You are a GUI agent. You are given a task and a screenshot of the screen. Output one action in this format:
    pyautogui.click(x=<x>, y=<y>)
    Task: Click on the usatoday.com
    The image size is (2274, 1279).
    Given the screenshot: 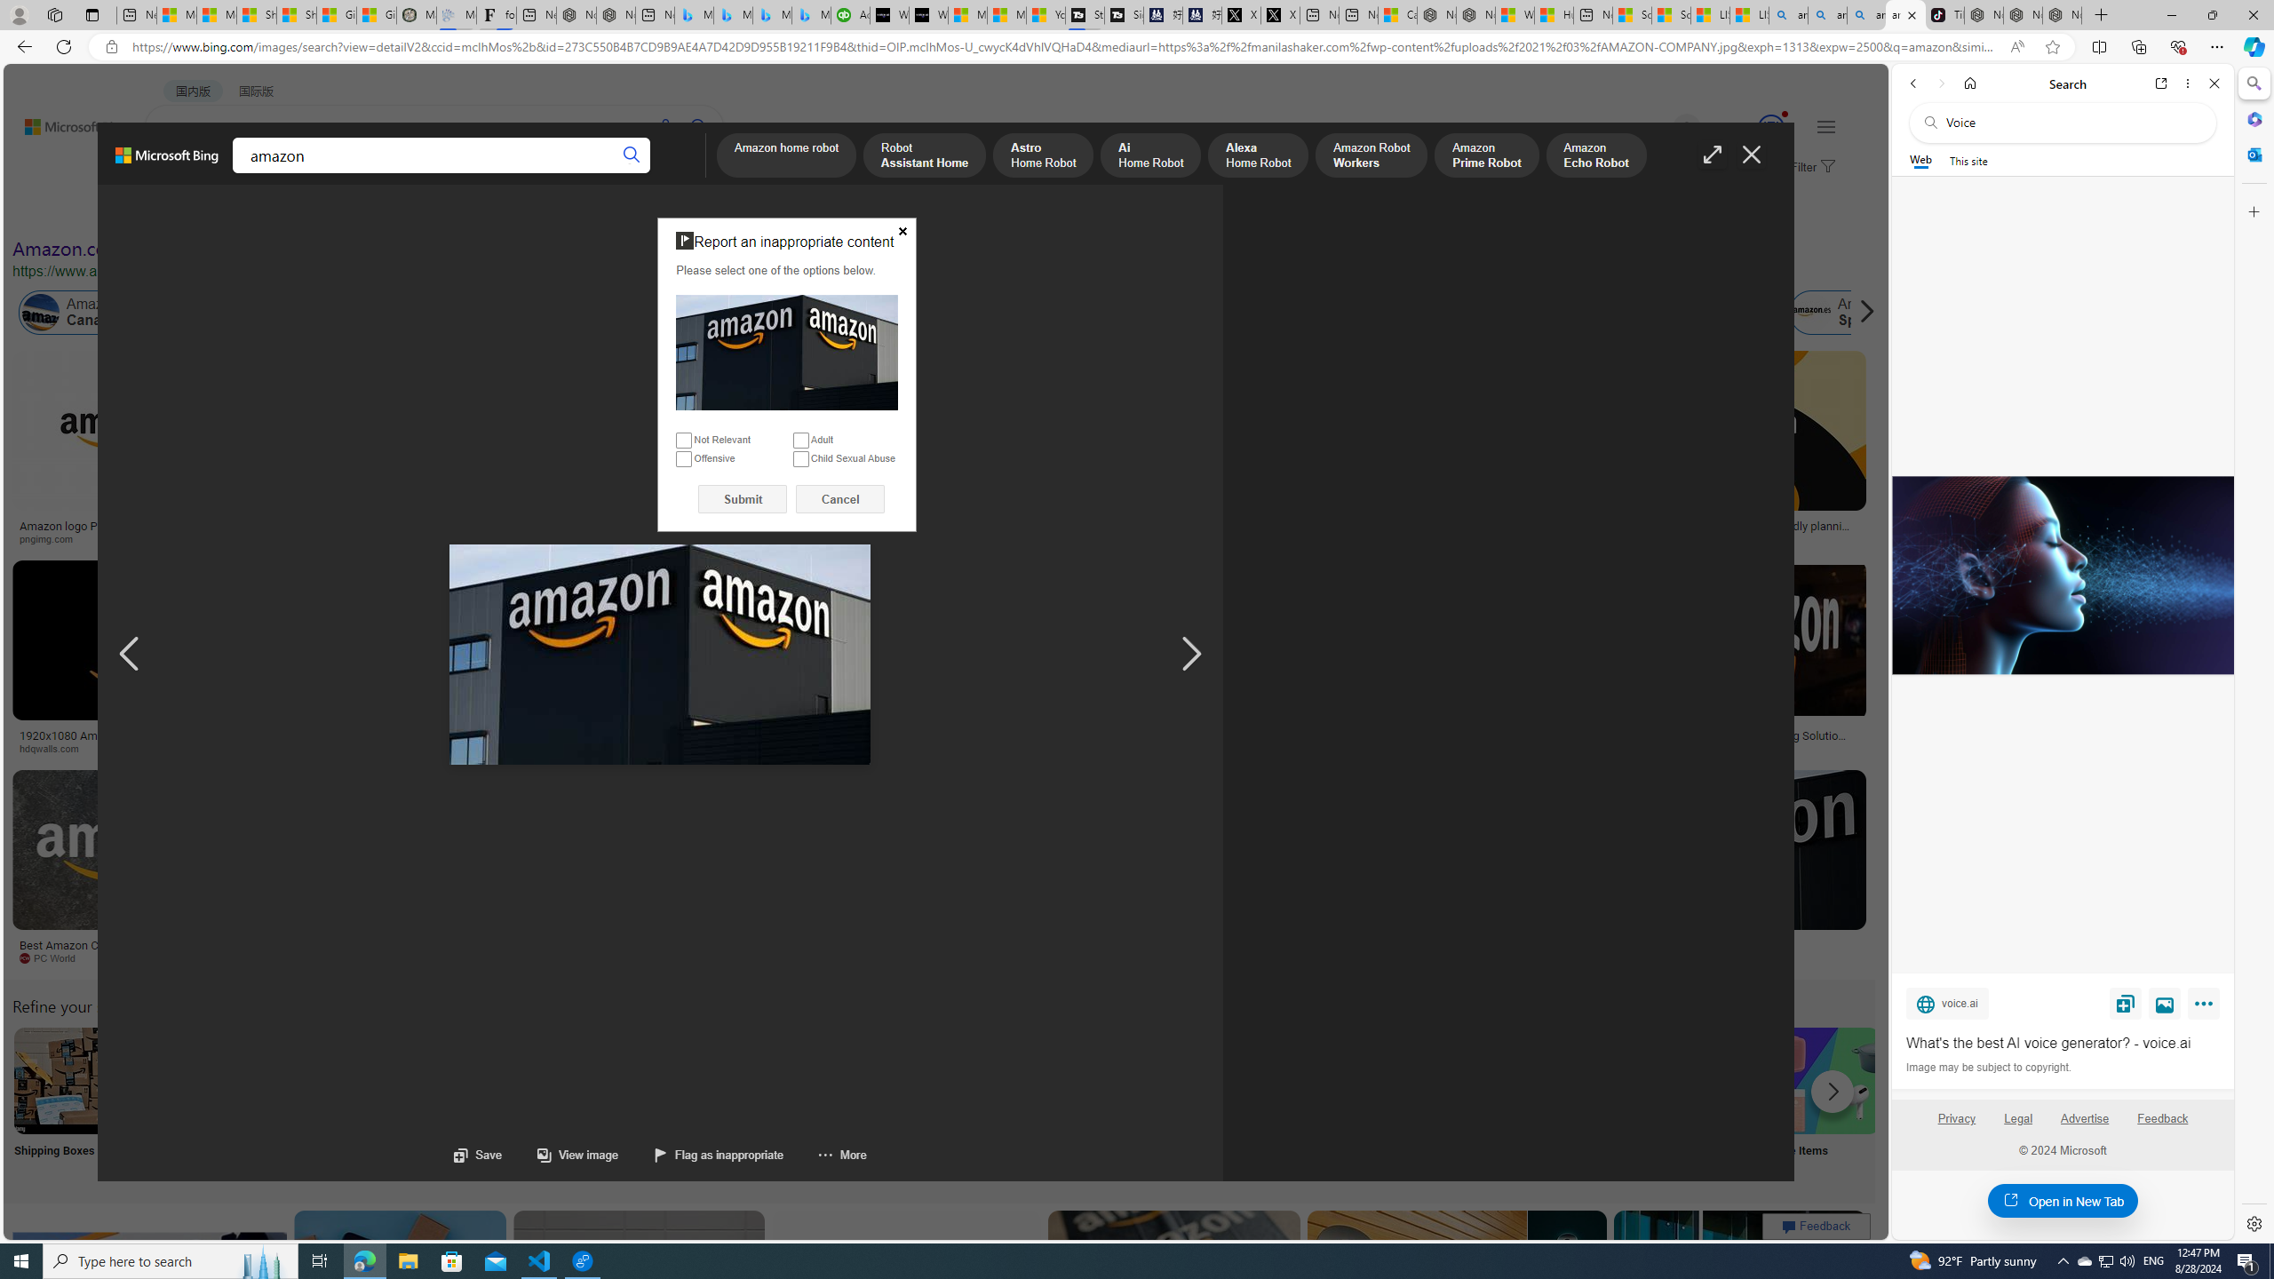 What is the action you would take?
    pyautogui.click(x=631, y=538)
    